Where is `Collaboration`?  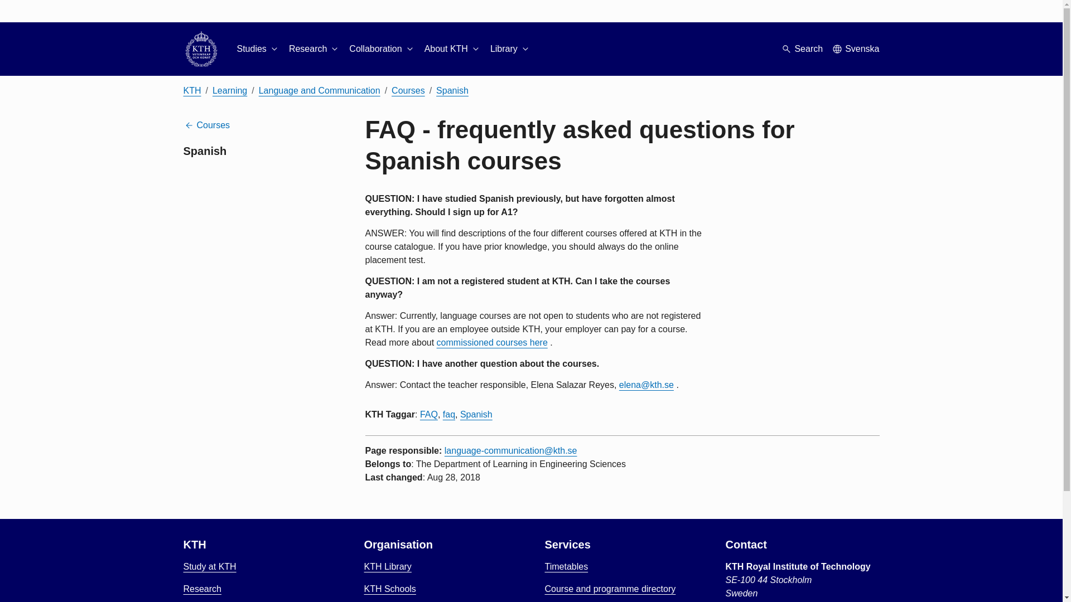
Collaboration is located at coordinates (382, 49).